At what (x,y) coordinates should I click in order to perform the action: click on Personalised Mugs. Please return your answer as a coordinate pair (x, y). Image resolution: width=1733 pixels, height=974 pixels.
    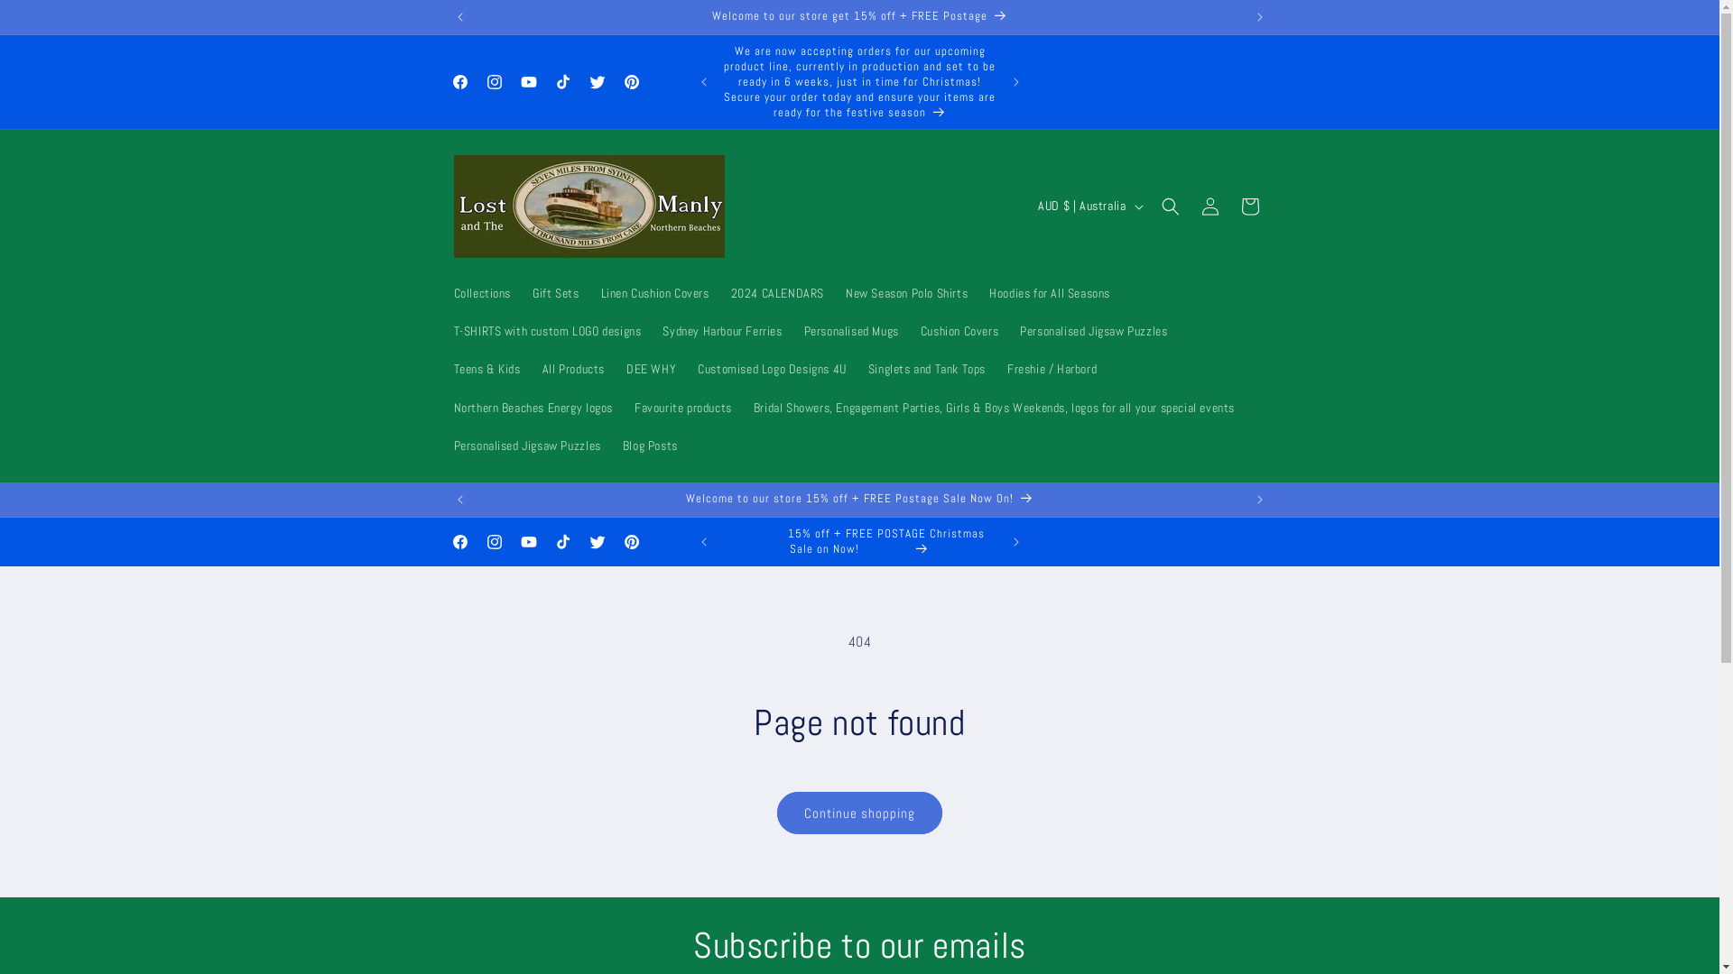
    Looking at the image, I should click on (852, 331).